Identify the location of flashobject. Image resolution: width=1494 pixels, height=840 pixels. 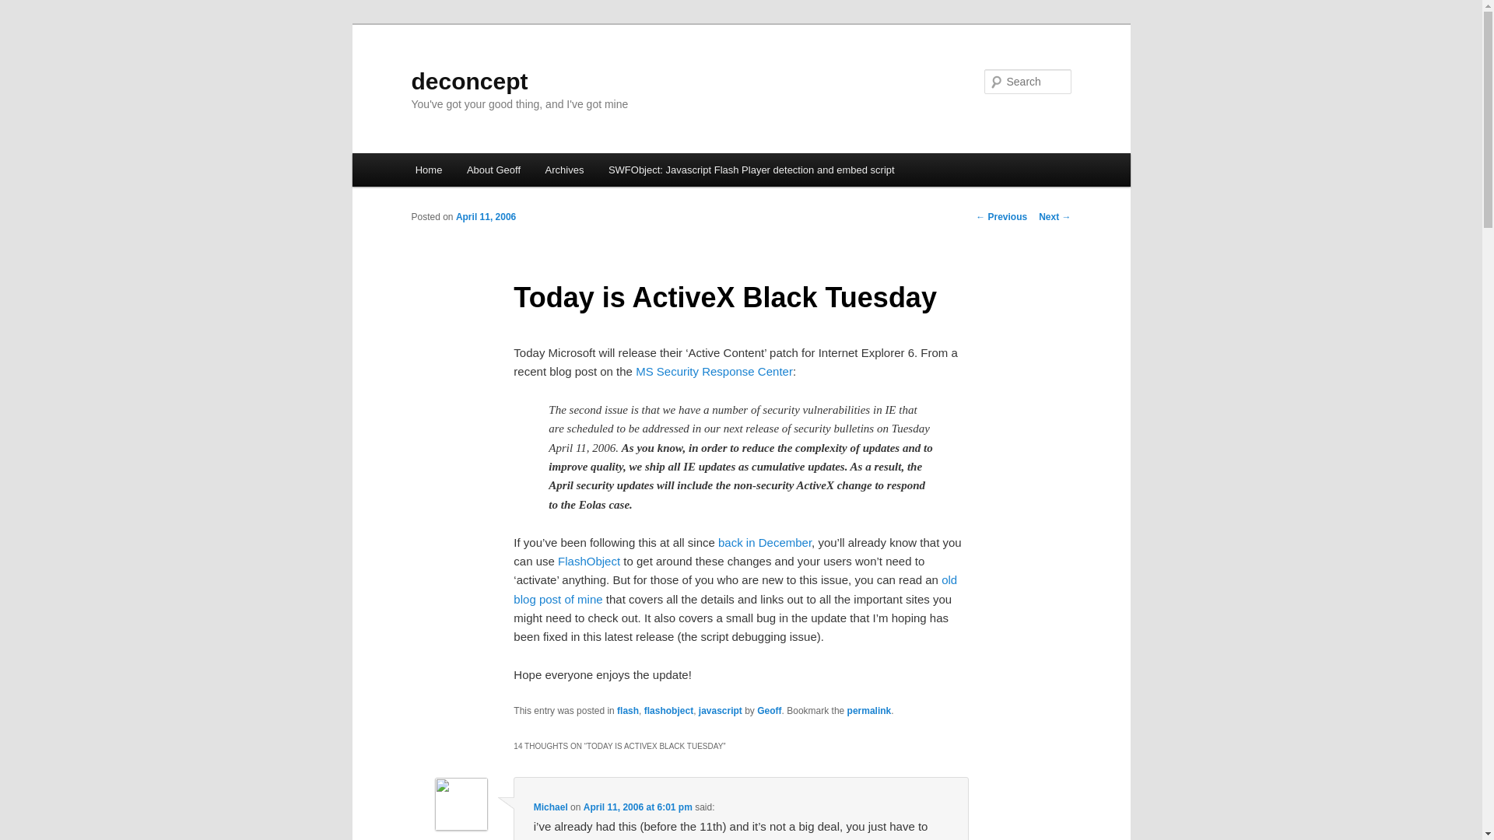
(668, 711).